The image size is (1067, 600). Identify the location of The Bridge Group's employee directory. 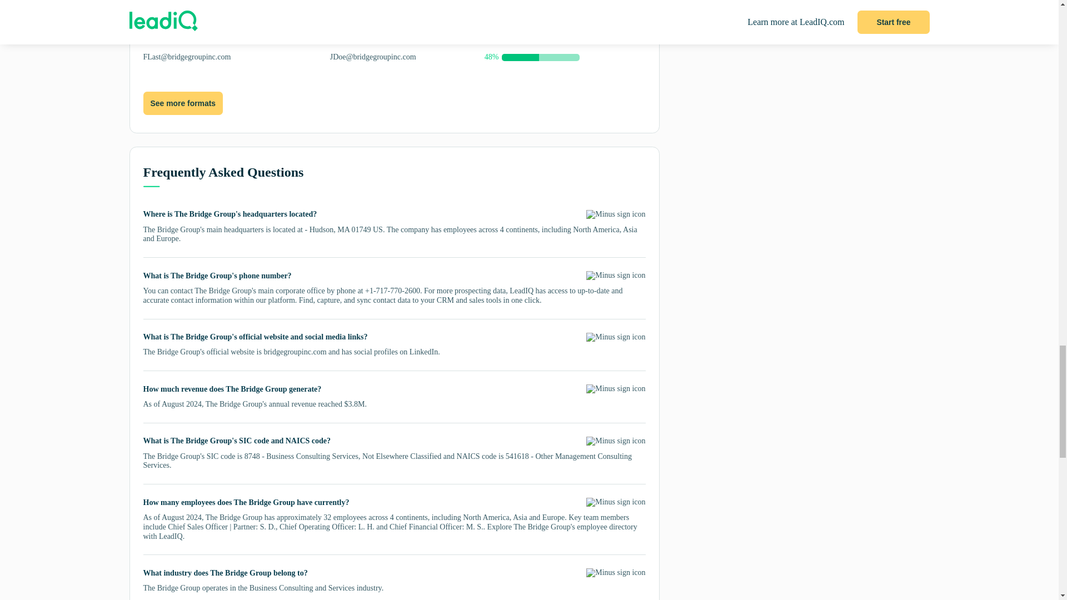
(575, 527).